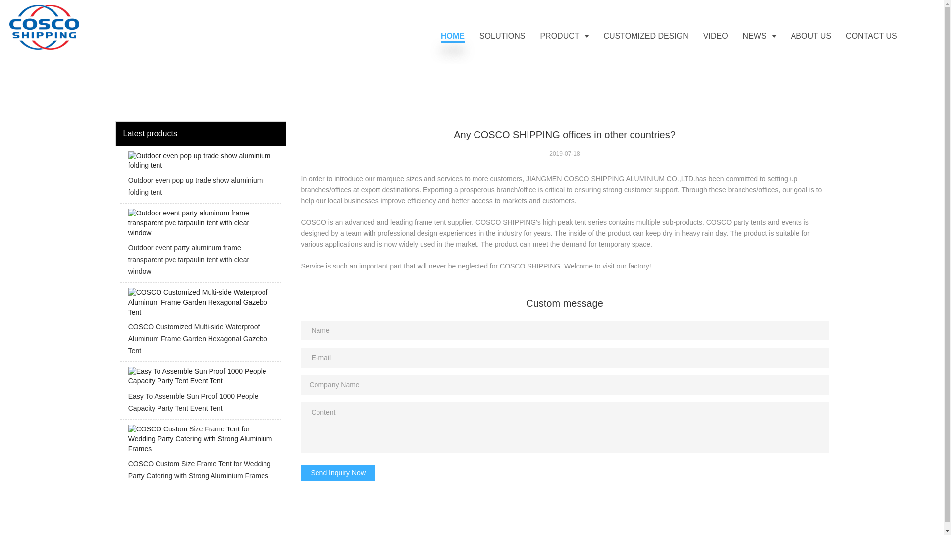  What do you see at coordinates (338, 473) in the screenshot?
I see `Send Inquiry Now` at bounding box center [338, 473].